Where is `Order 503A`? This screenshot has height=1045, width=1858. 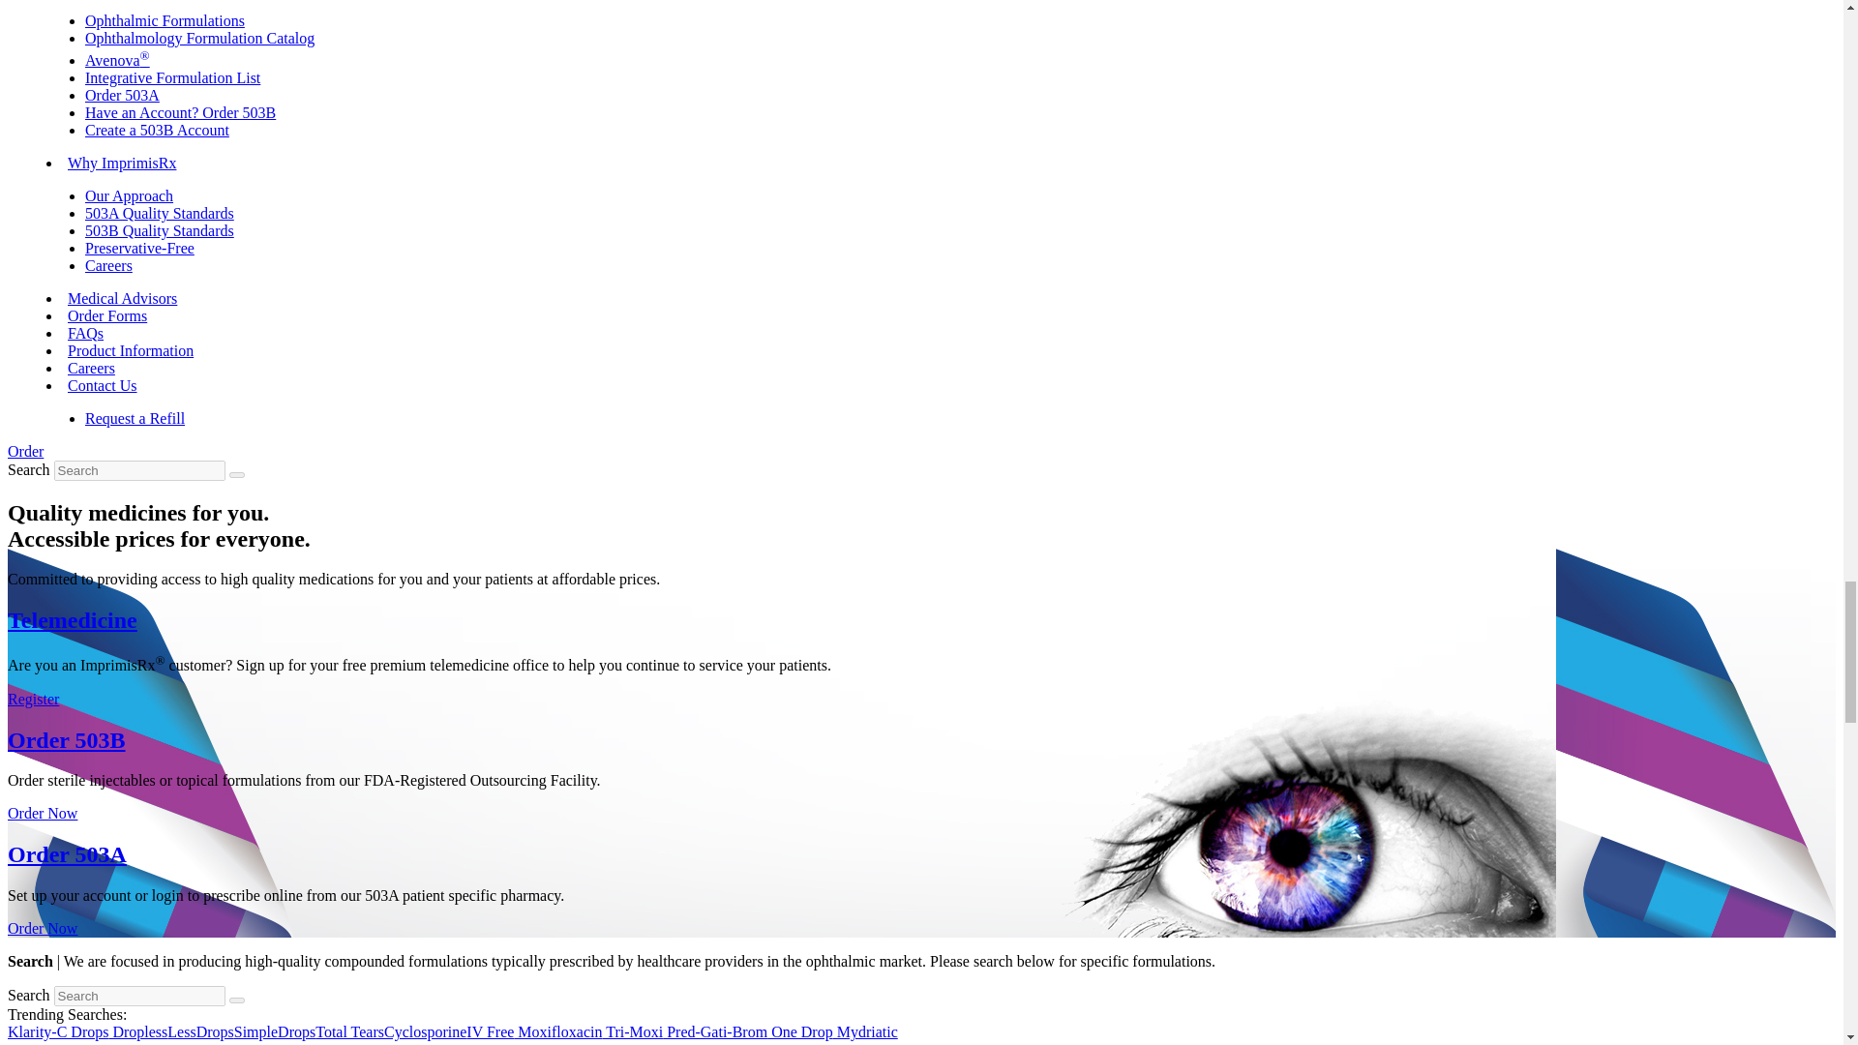
Order 503A is located at coordinates (122, 95).